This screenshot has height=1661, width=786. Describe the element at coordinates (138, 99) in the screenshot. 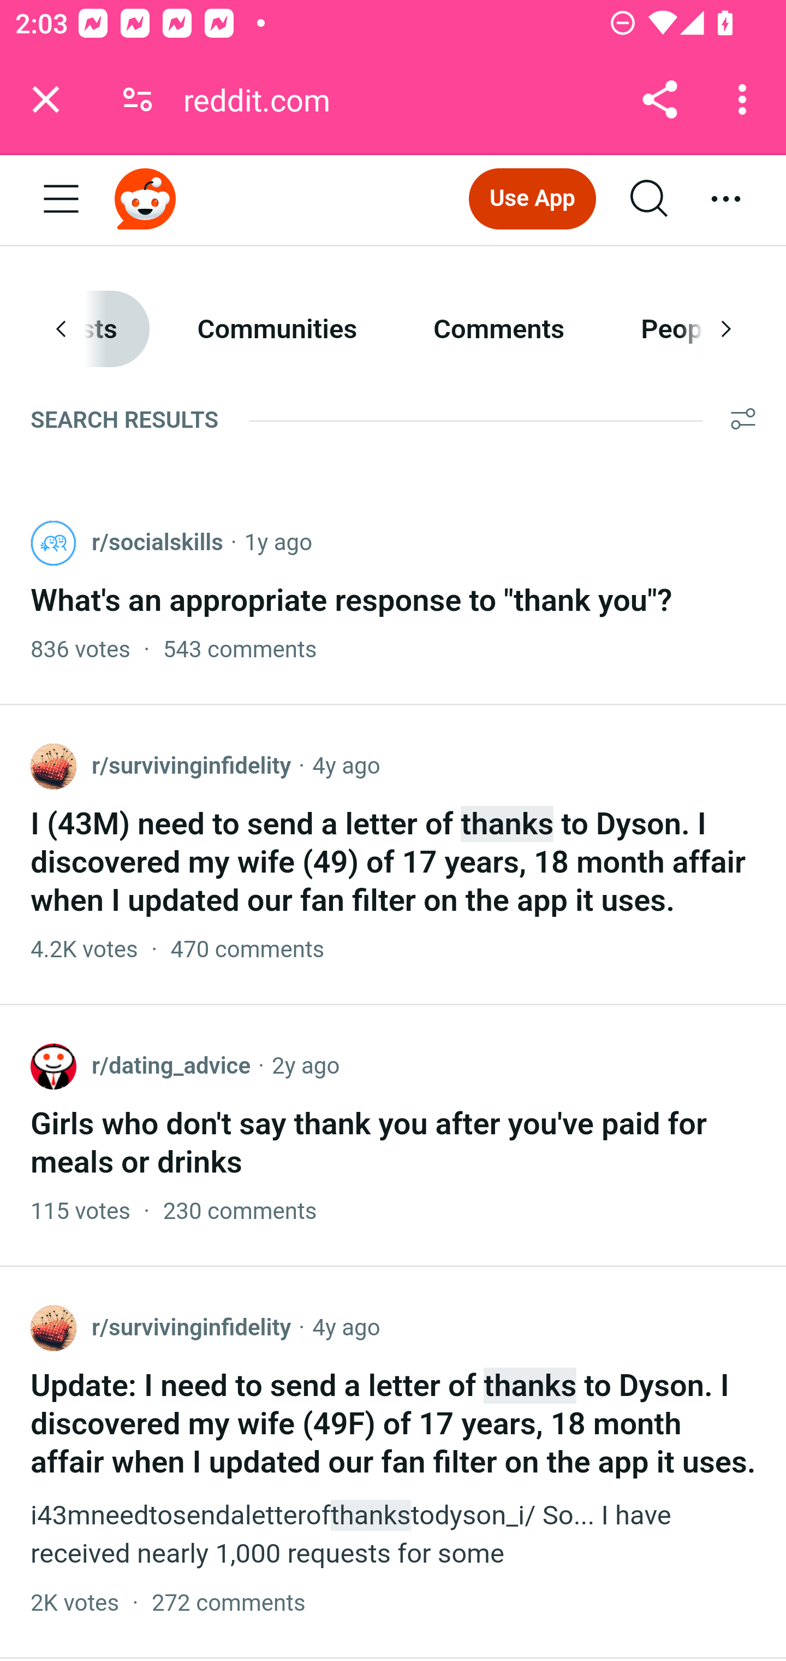

I see `Connection is secure` at that location.